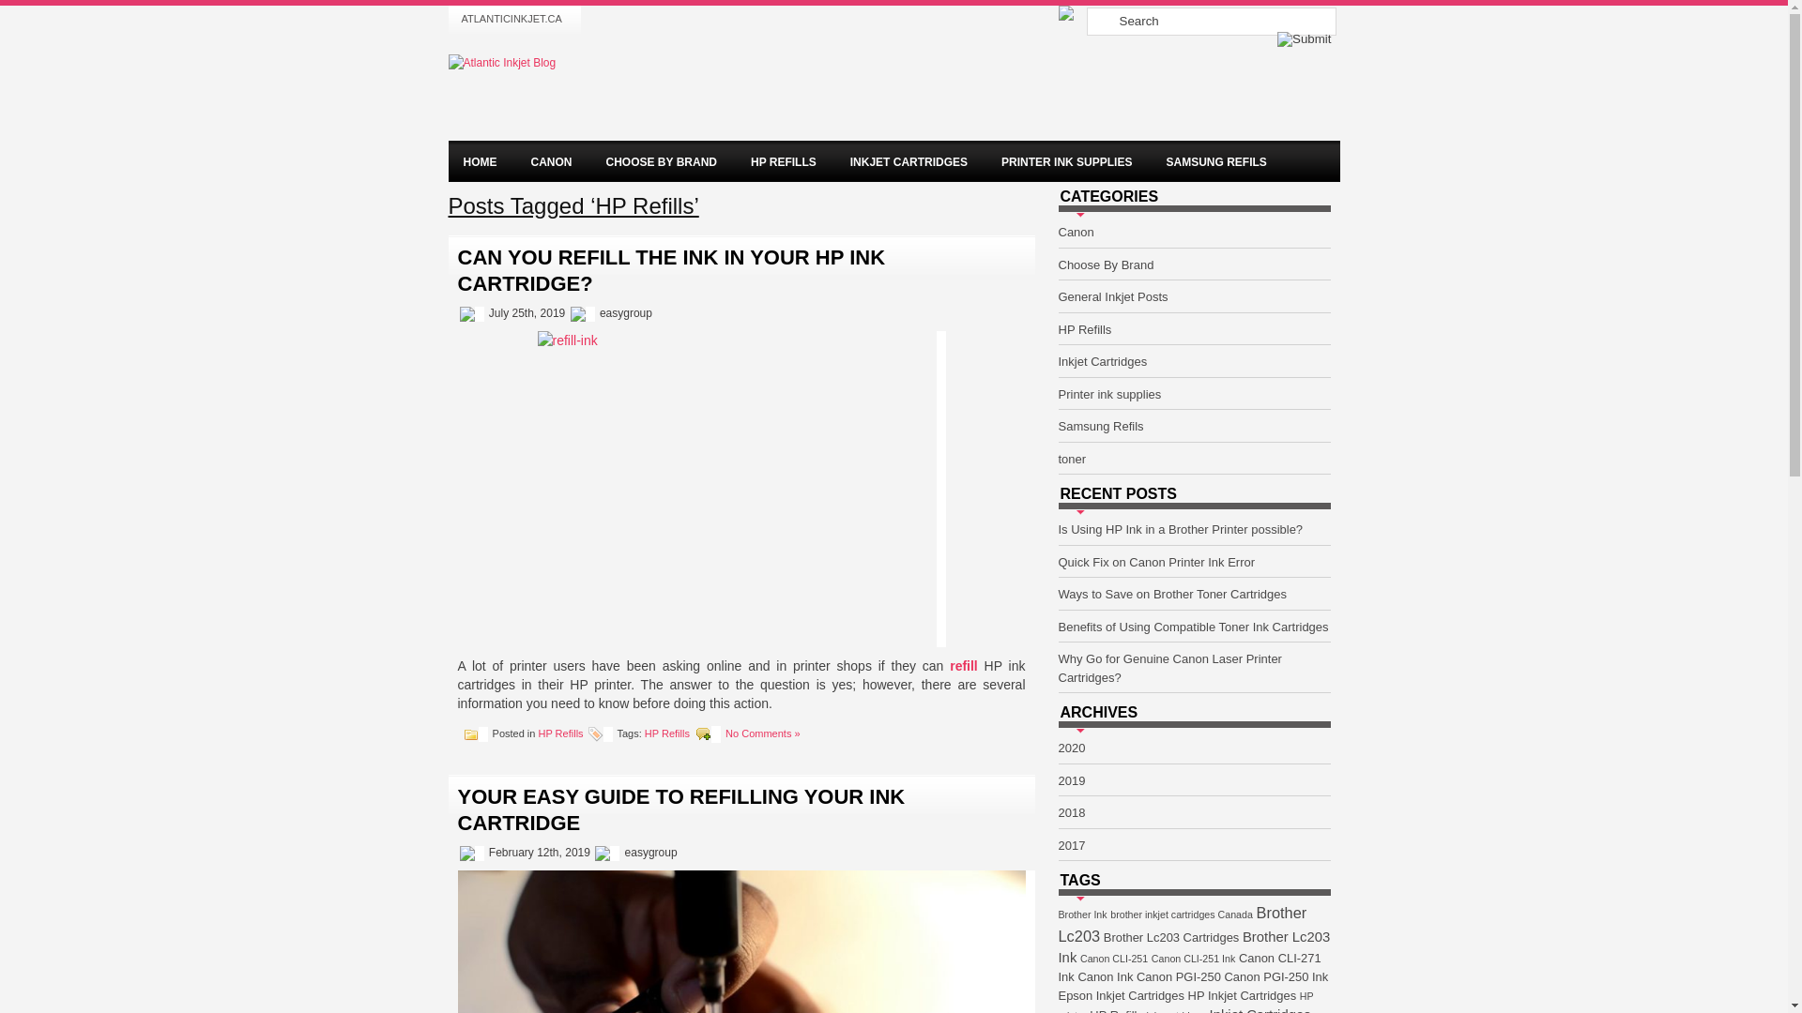  What do you see at coordinates (1114, 959) in the screenshot?
I see `Canon CLI-251` at bounding box center [1114, 959].